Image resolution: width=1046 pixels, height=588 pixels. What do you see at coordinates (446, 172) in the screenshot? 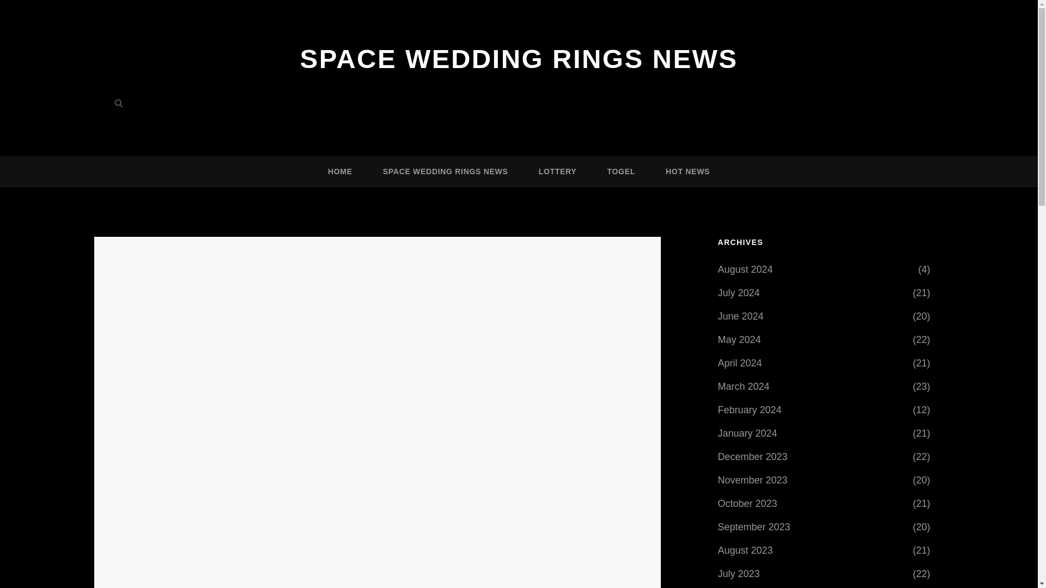
I see `SPACE WEDDING RINGS NEWS` at bounding box center [446, 172].